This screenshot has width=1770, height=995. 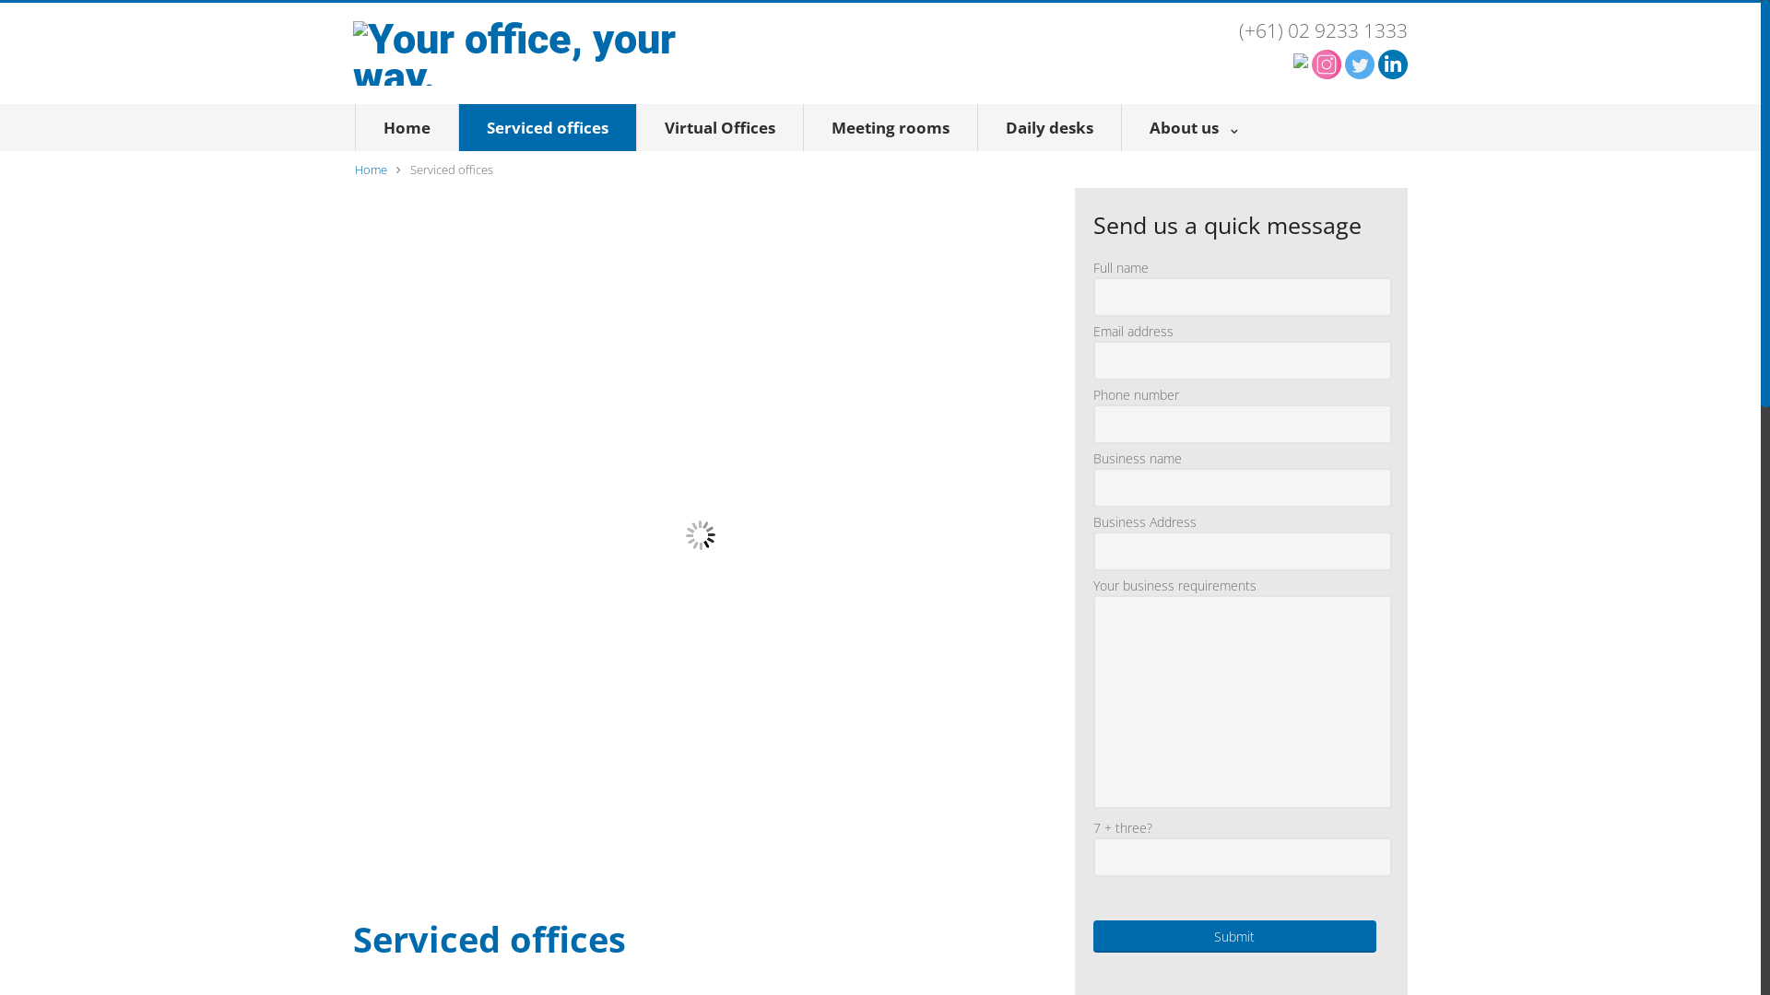 What do you see at coordinates (1193, 127) in the screenshot?
I see `About us` at bounding box center [1193, 127].